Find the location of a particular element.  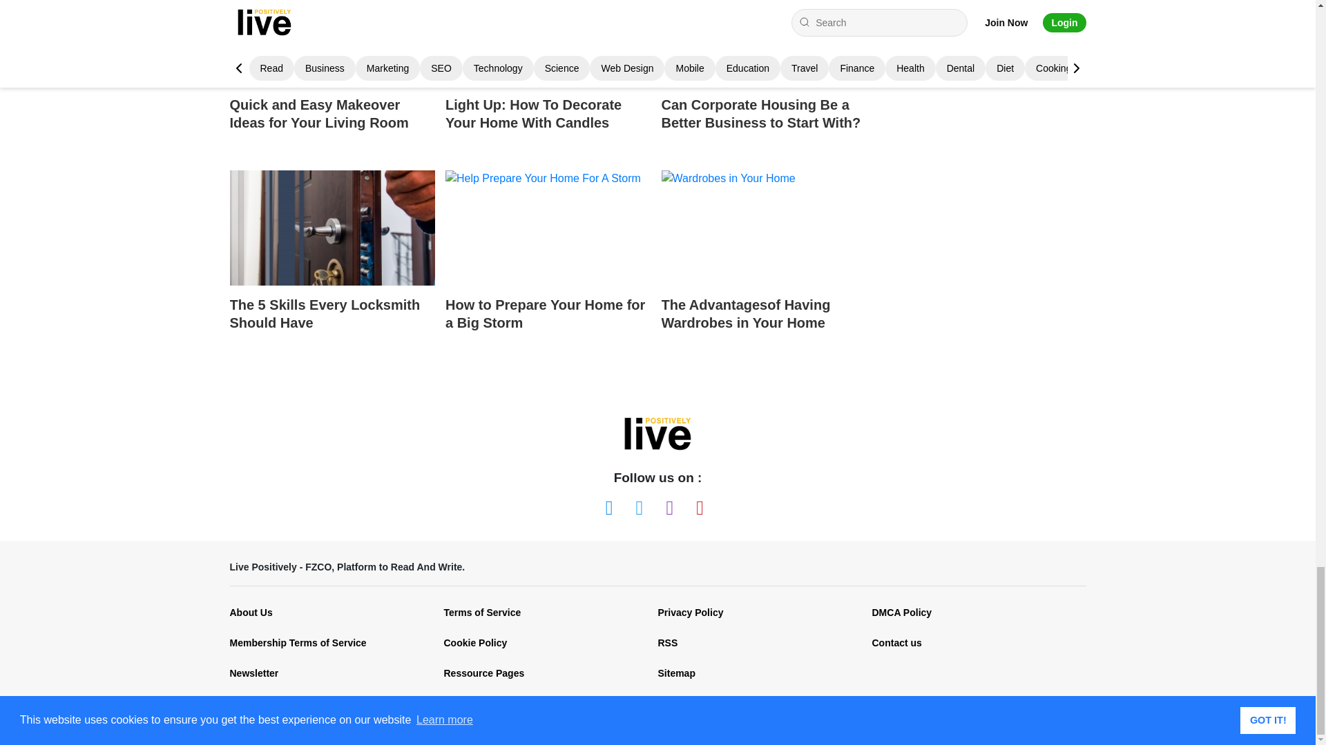

Wardrobes in Your Home is located at coordinates (764, 228).